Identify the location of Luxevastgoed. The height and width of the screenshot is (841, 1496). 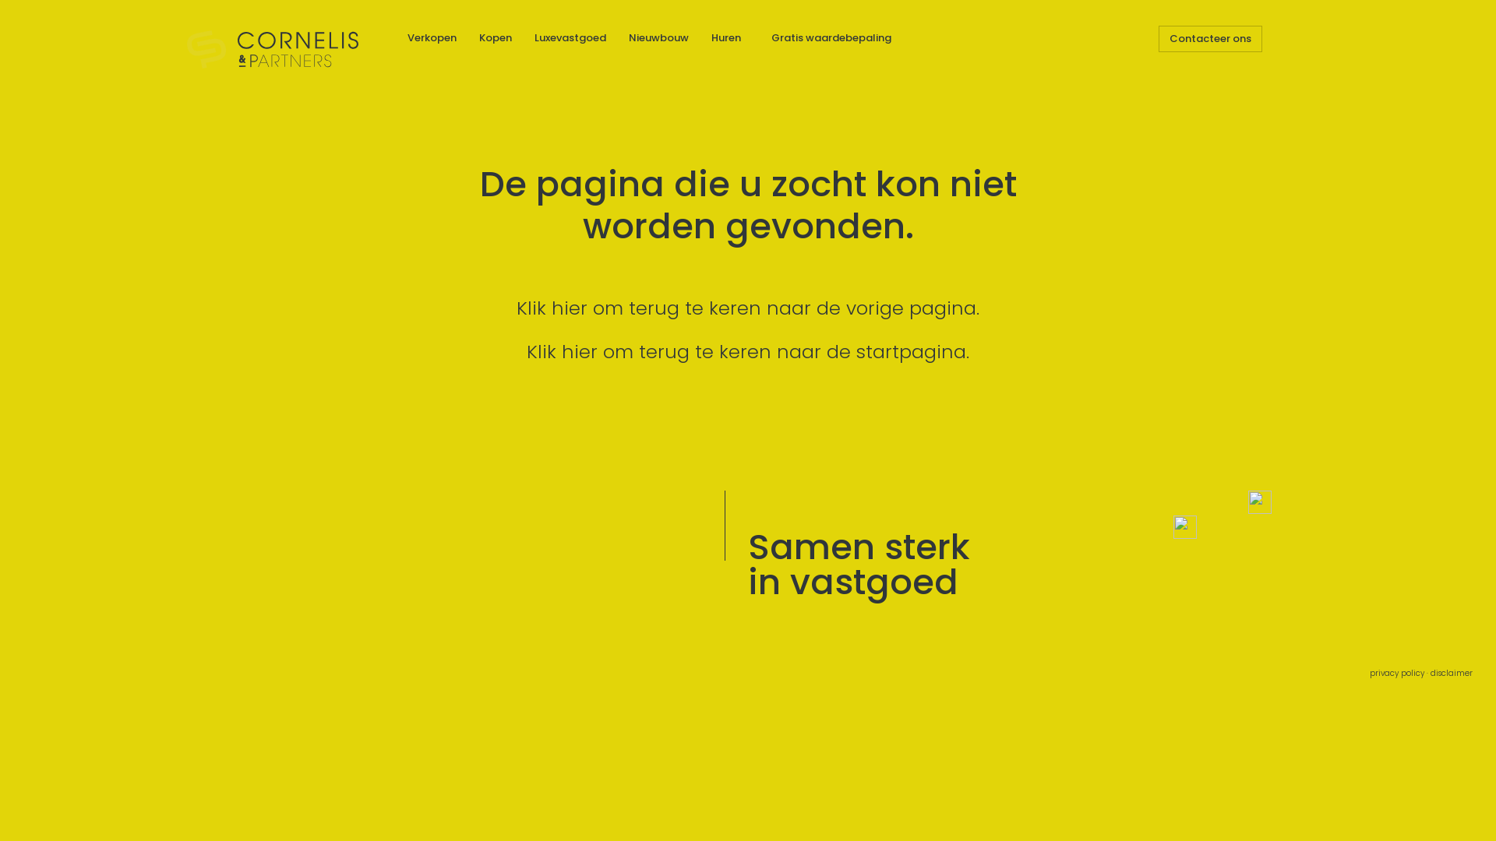
(570, 37).